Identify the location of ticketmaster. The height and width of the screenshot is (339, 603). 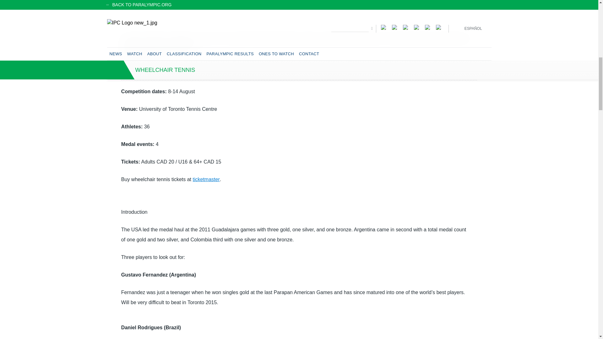
(206, 179).